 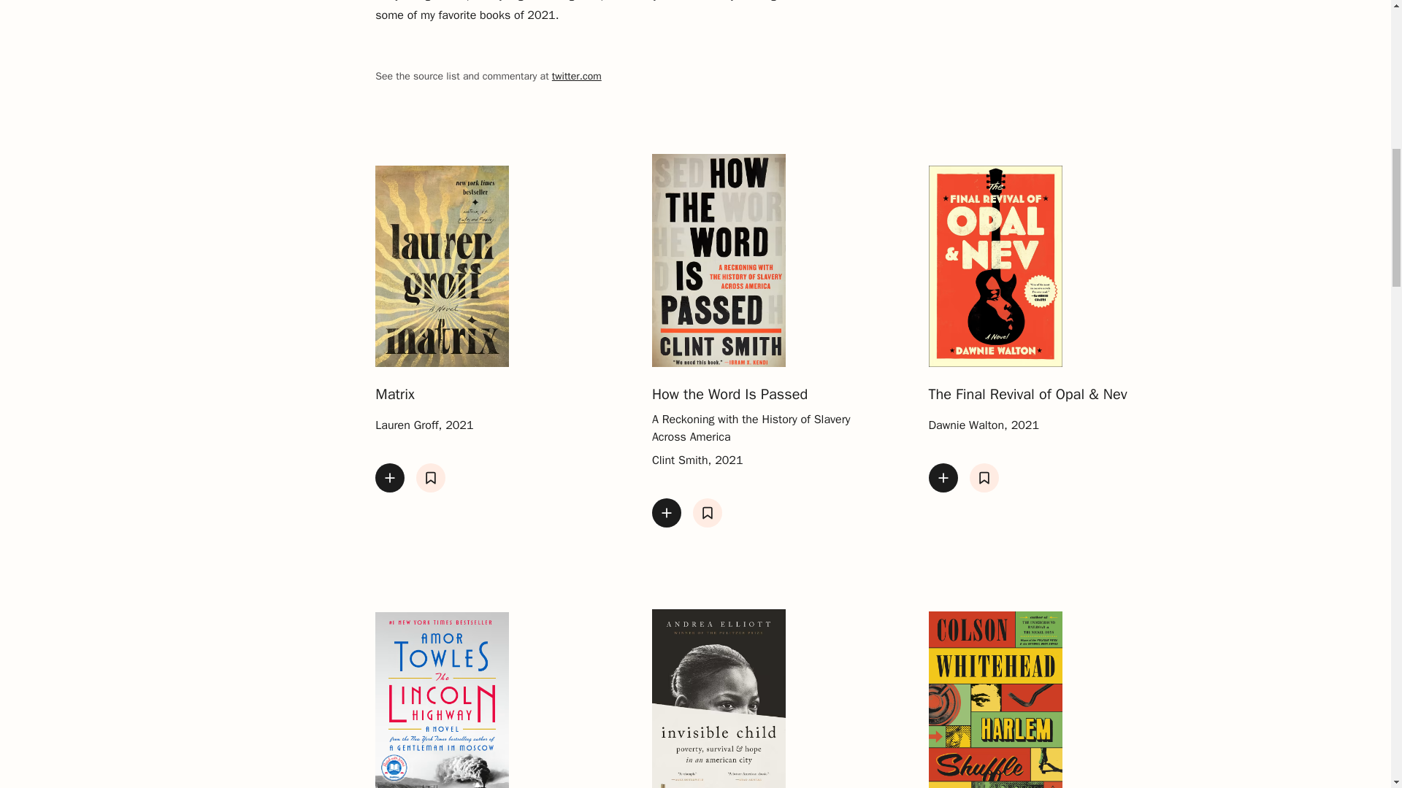 I want to click on twitter.com, so click(x=577, y=76).